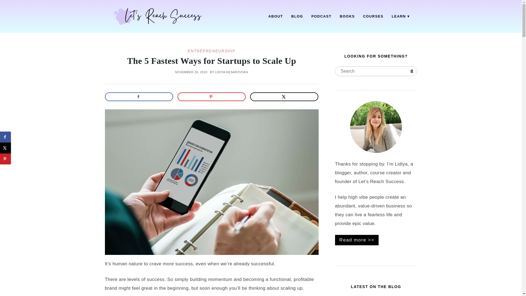  What do you see at coordinates (211, 61) in the screenshot?
I see `The 5 Fastest Ways for Startups to Scale Up` at bounding box center [211, 61].